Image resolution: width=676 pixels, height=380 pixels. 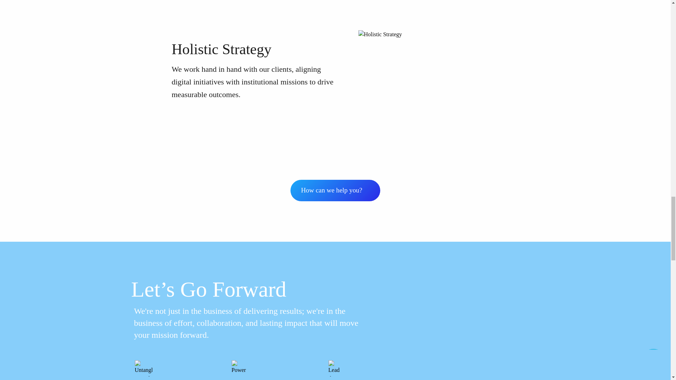 I want to click on Untangle Complexity, so click(x=143, y=368).